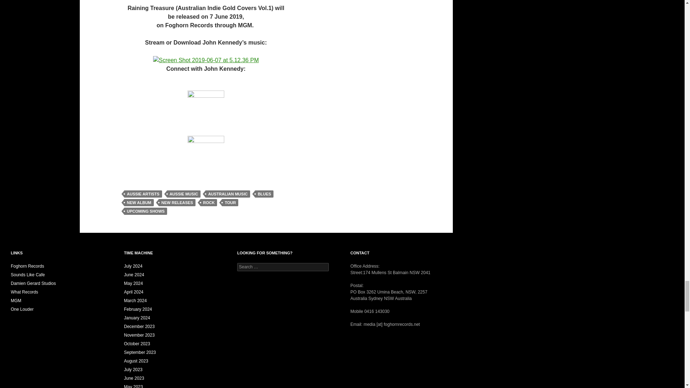  What do you see at coordinates (22, 309) in the screenshot?
I see `One Louder Artist Management` at bounding box center [22, 309].